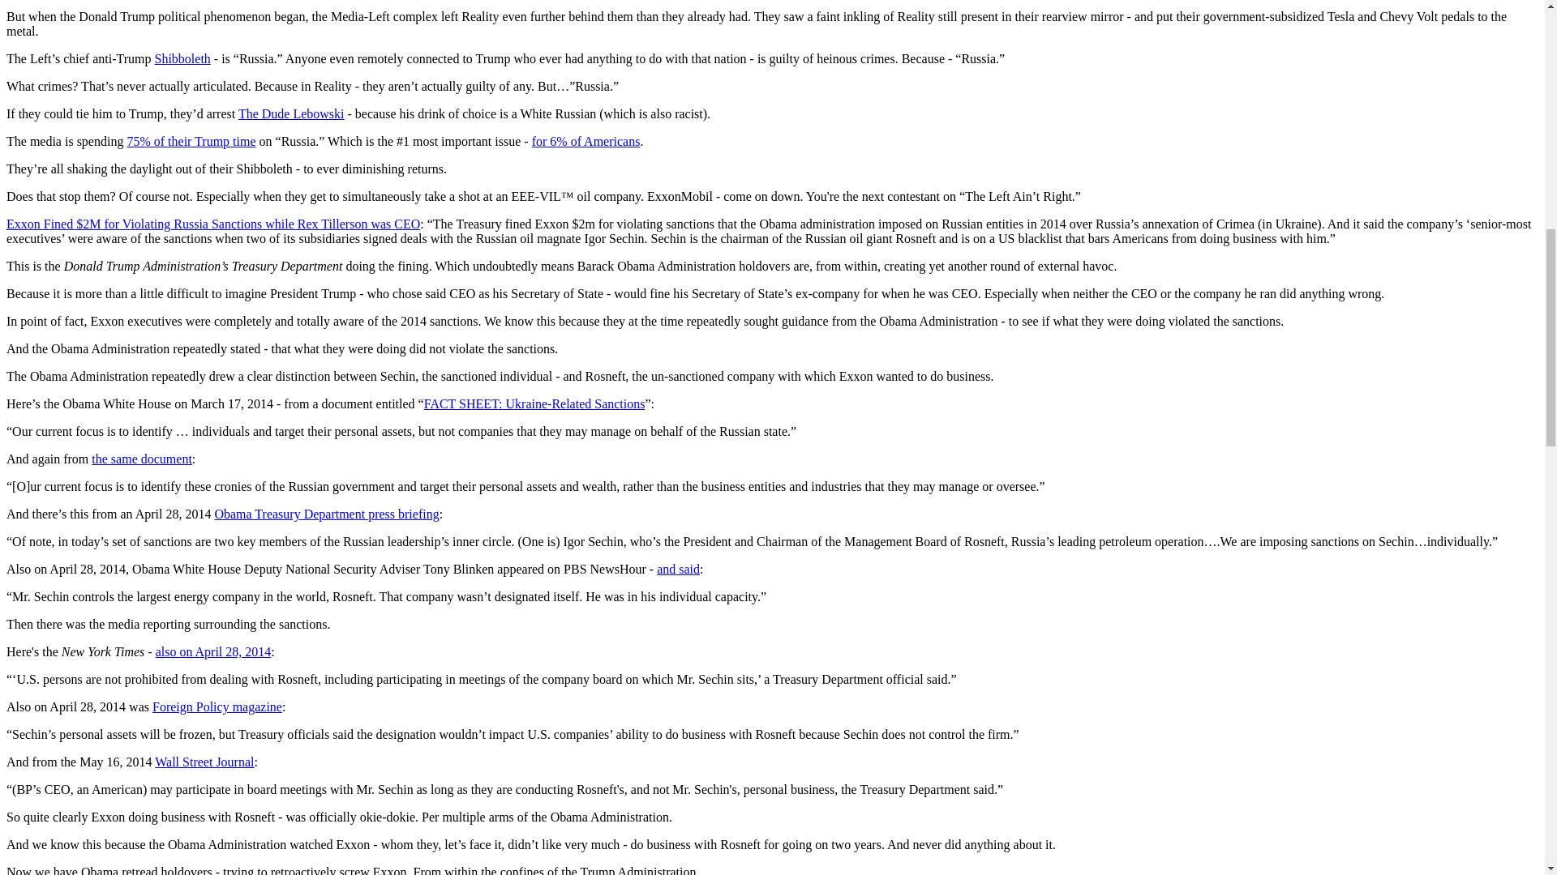 Image resolution: width=1557 pixels, height=875 pixels. I want to click on and said, so click(678, 569).